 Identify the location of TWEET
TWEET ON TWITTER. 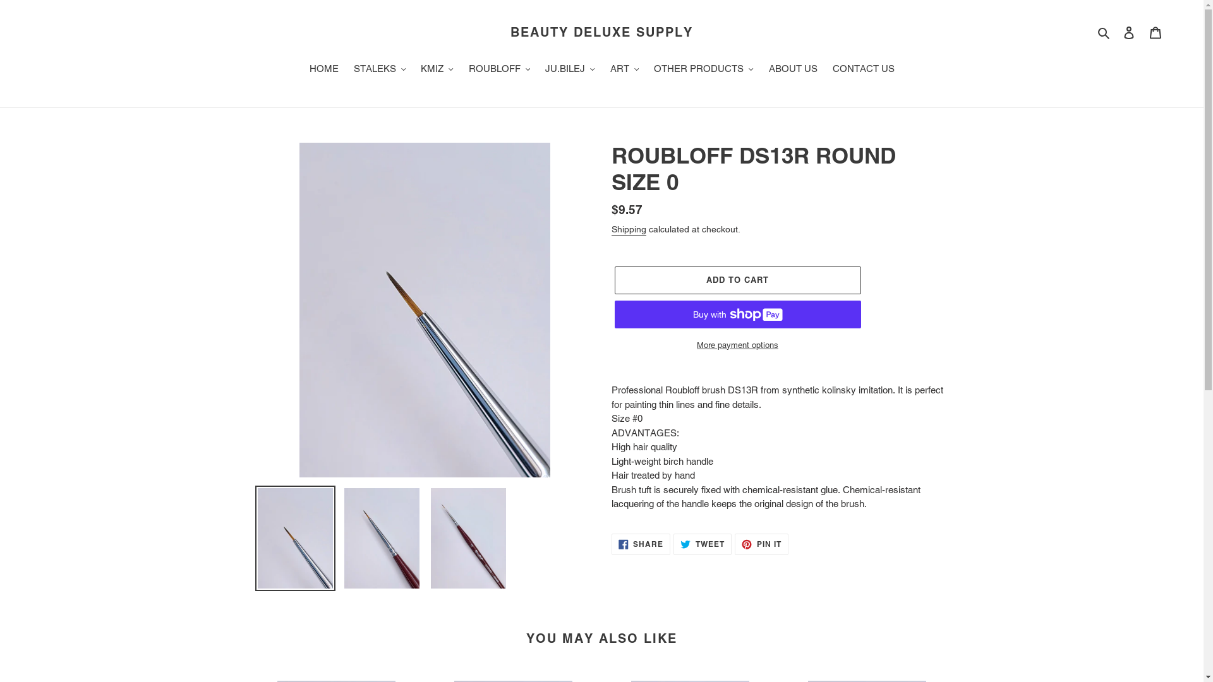
(703, 544).